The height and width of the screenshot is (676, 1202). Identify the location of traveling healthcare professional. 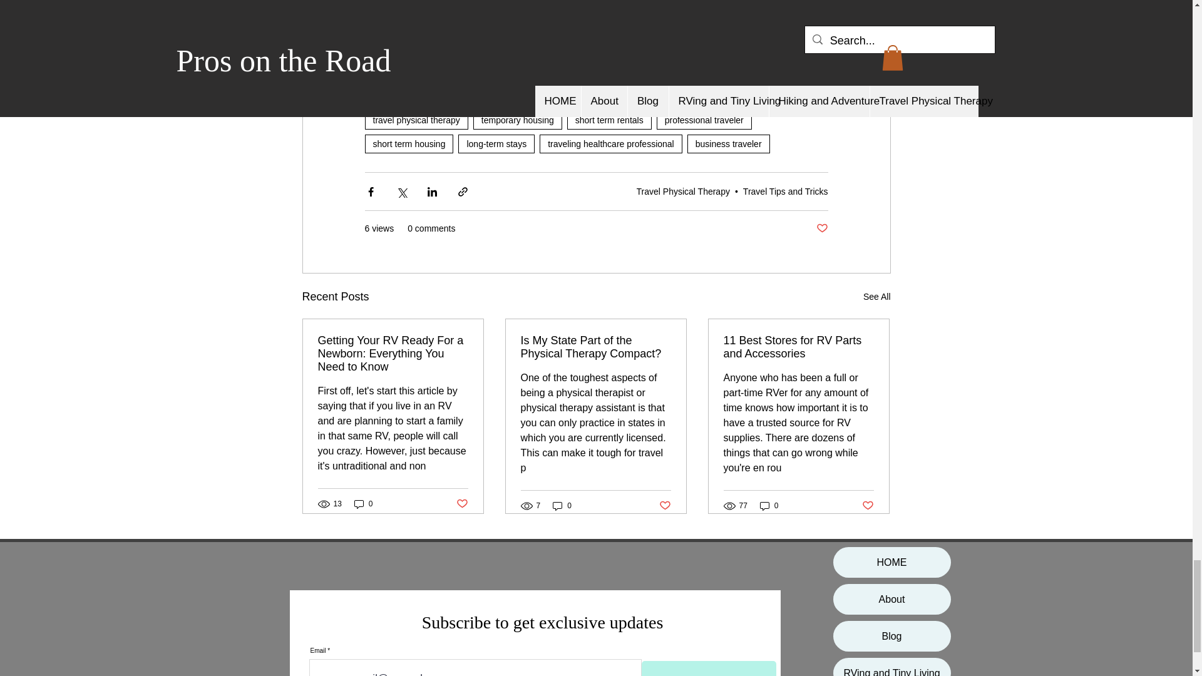
(611, 144).